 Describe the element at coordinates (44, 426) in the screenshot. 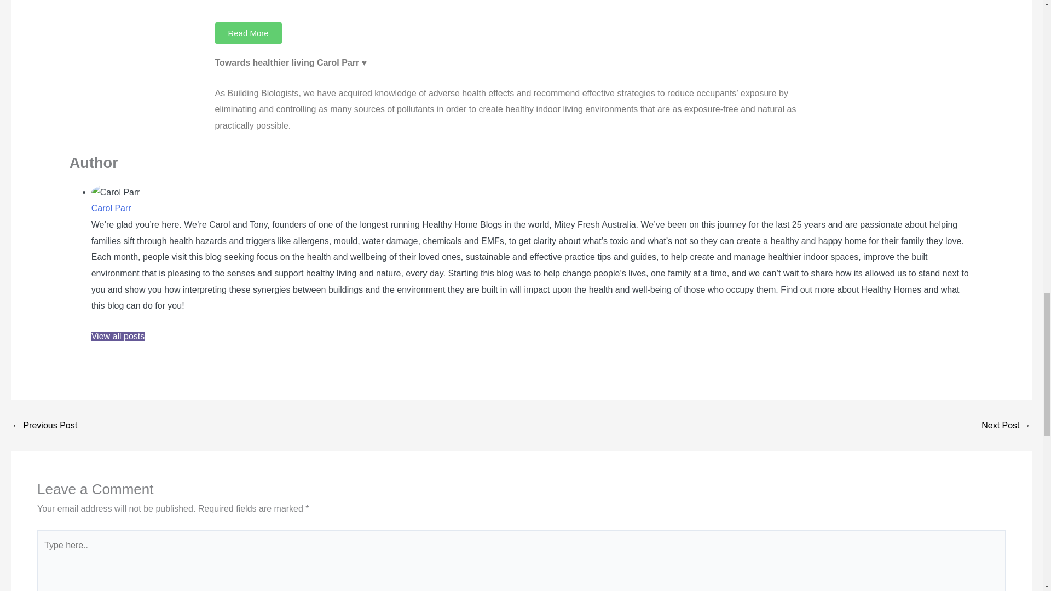

I see `10 Tips for Controlling Eczema Outbreaks` at that location.